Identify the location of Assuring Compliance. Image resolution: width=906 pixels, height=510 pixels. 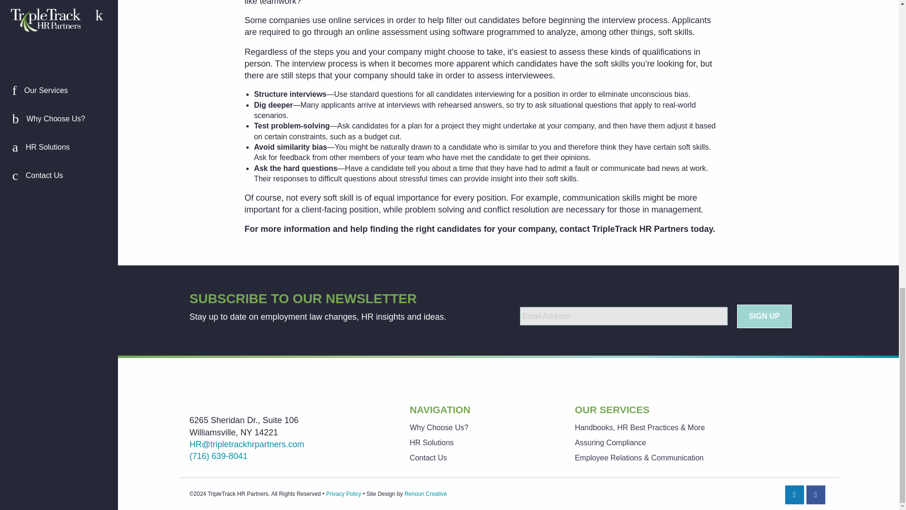
(700, 443).